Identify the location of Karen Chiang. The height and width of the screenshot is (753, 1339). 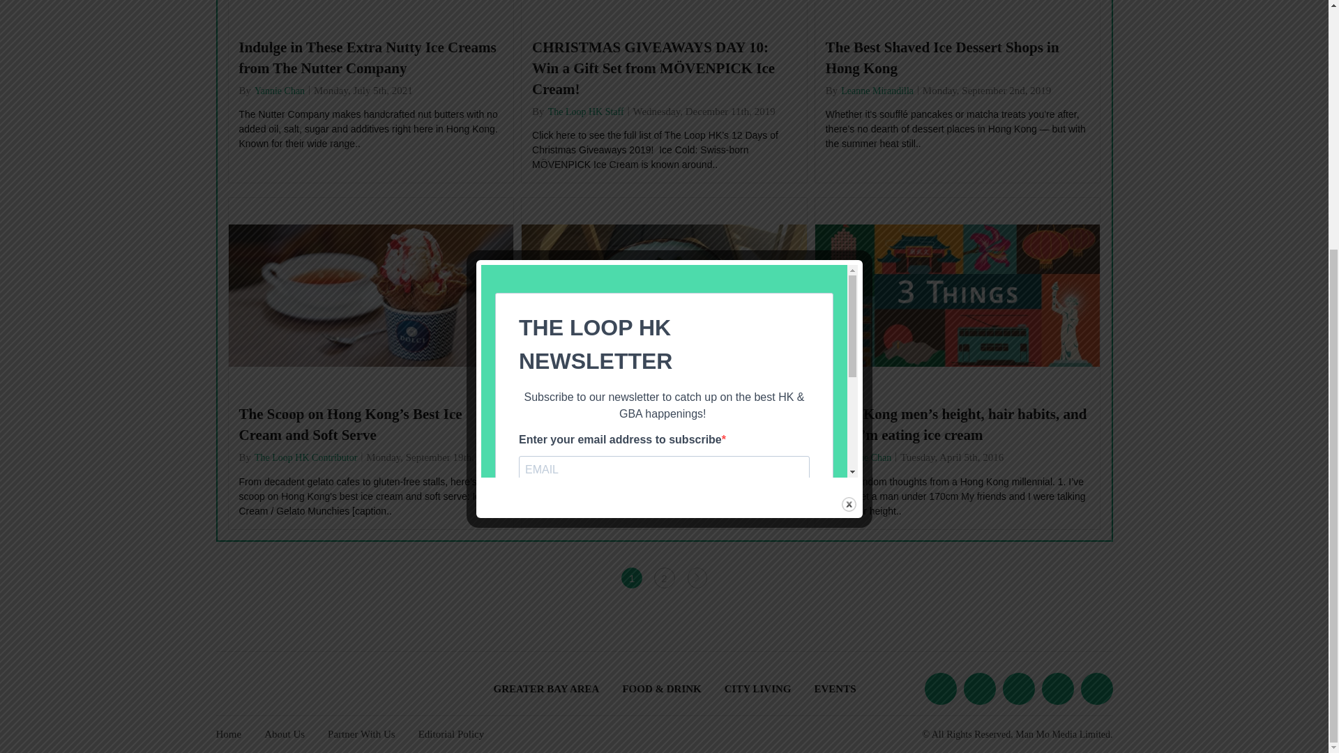
(575, 457).